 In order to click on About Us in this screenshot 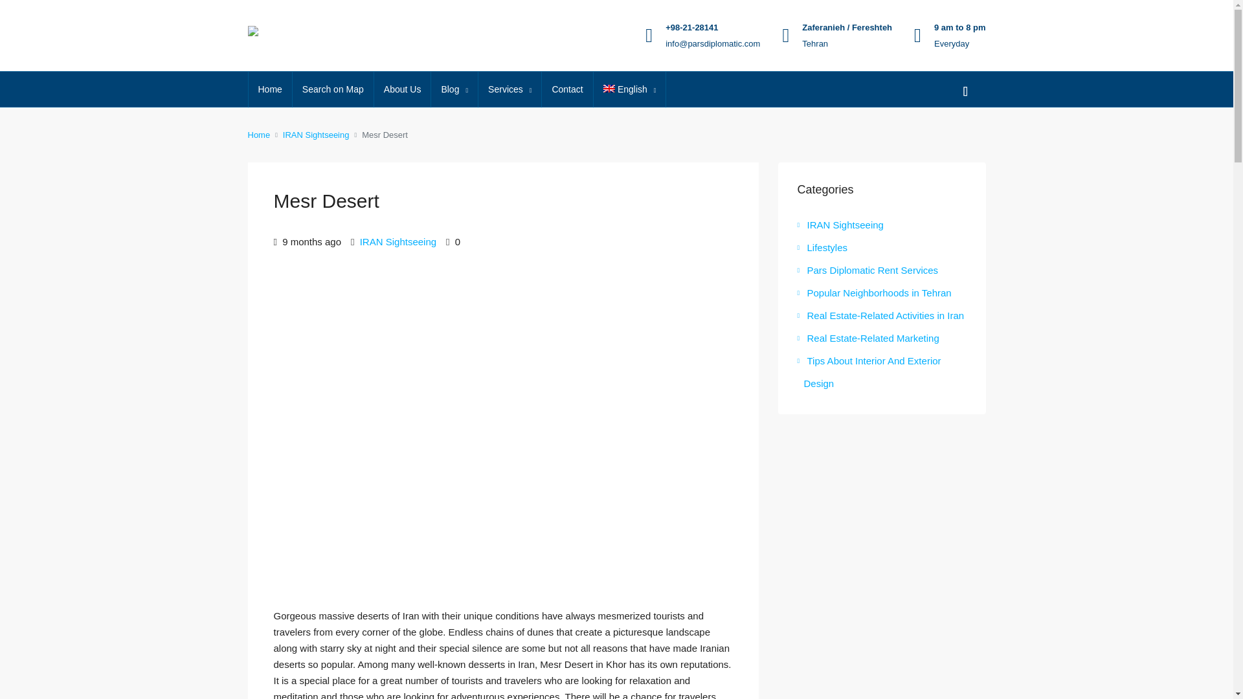, I will do `click(403, 89)`.